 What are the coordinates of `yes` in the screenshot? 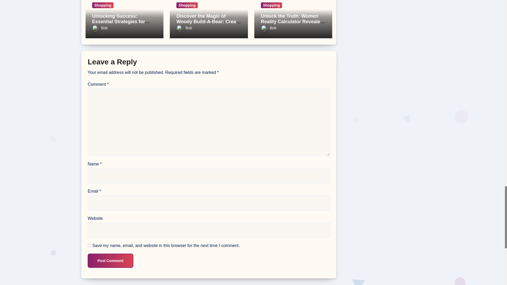 It's located at (89, 245).